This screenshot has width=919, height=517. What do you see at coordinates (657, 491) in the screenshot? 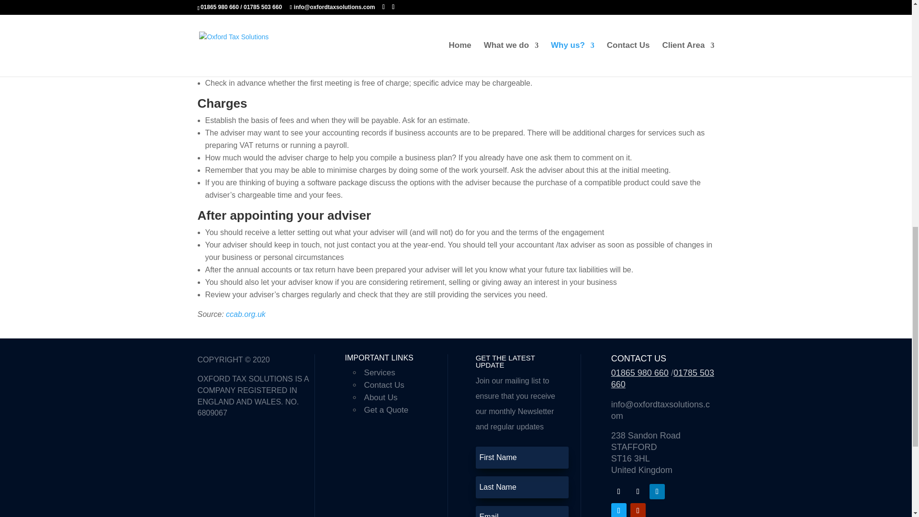
I see `Follow on LinkedIn` at bounding box center [657, 491].